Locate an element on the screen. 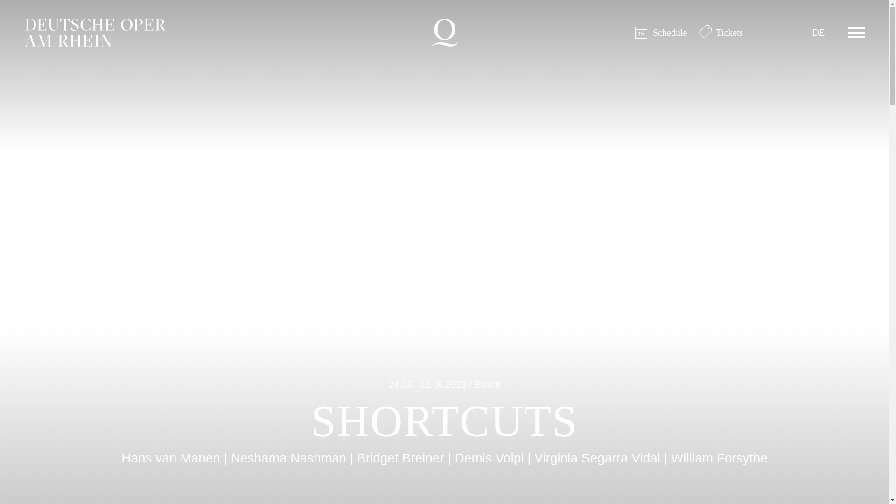 The image size is (896, 504). Tickets is located at coordinates (720, 33).